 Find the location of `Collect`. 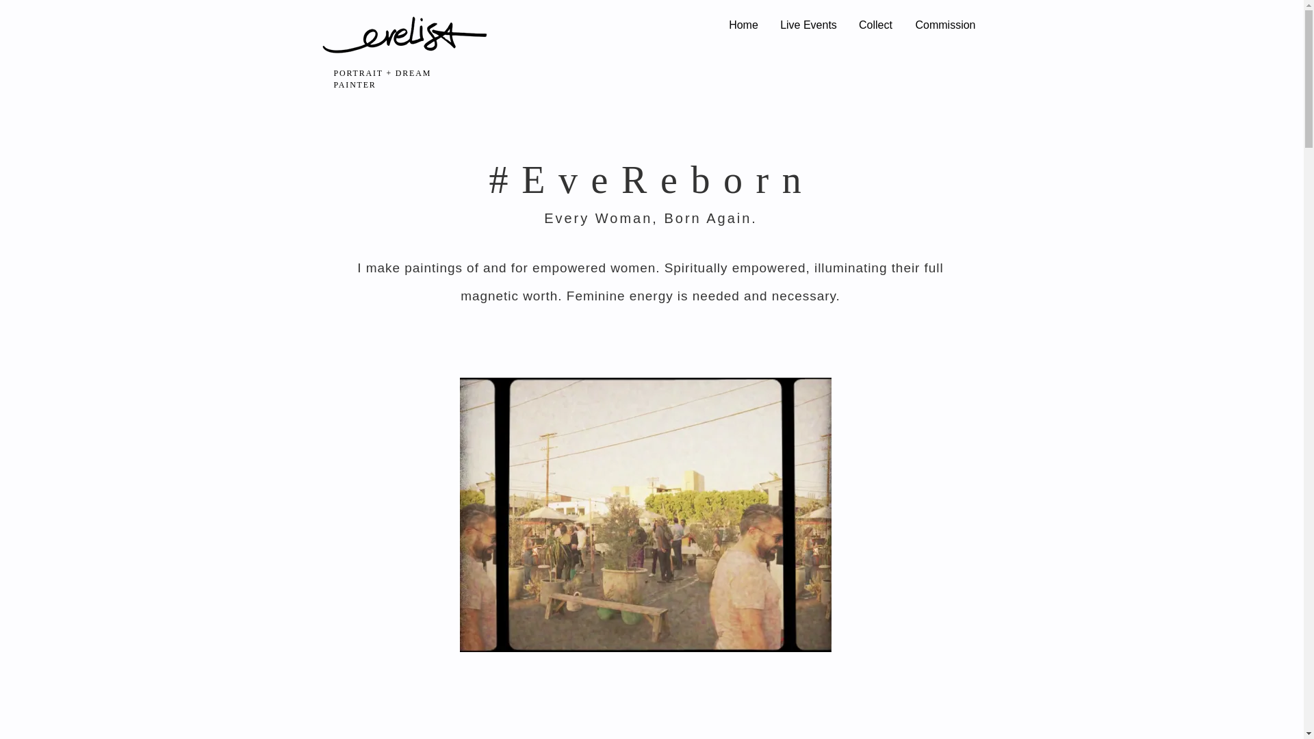

Collect is located at coordinates (875, 25).